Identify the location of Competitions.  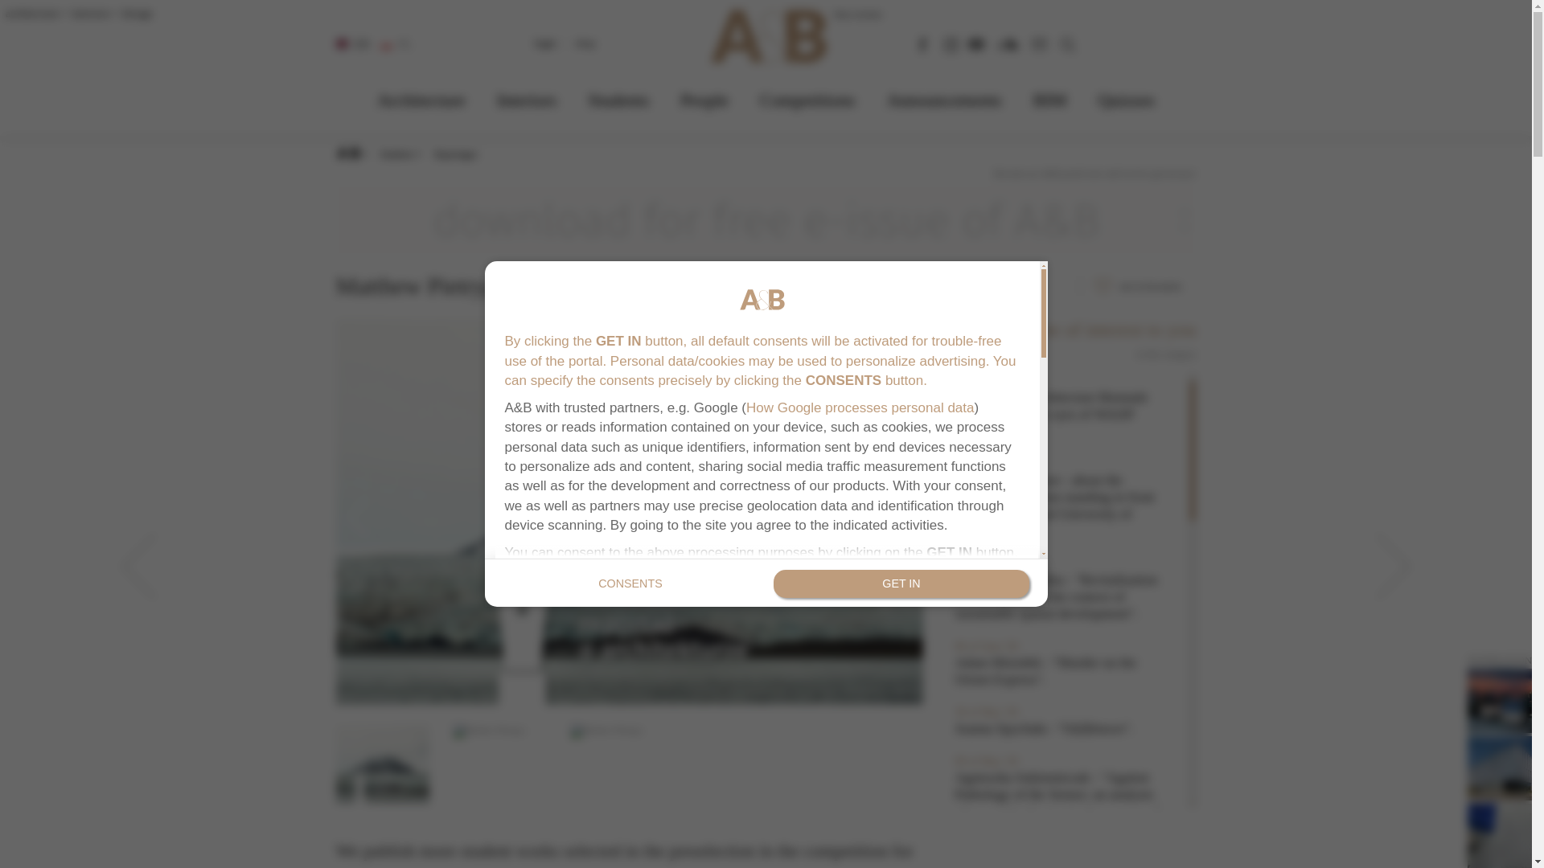
(807, 100).